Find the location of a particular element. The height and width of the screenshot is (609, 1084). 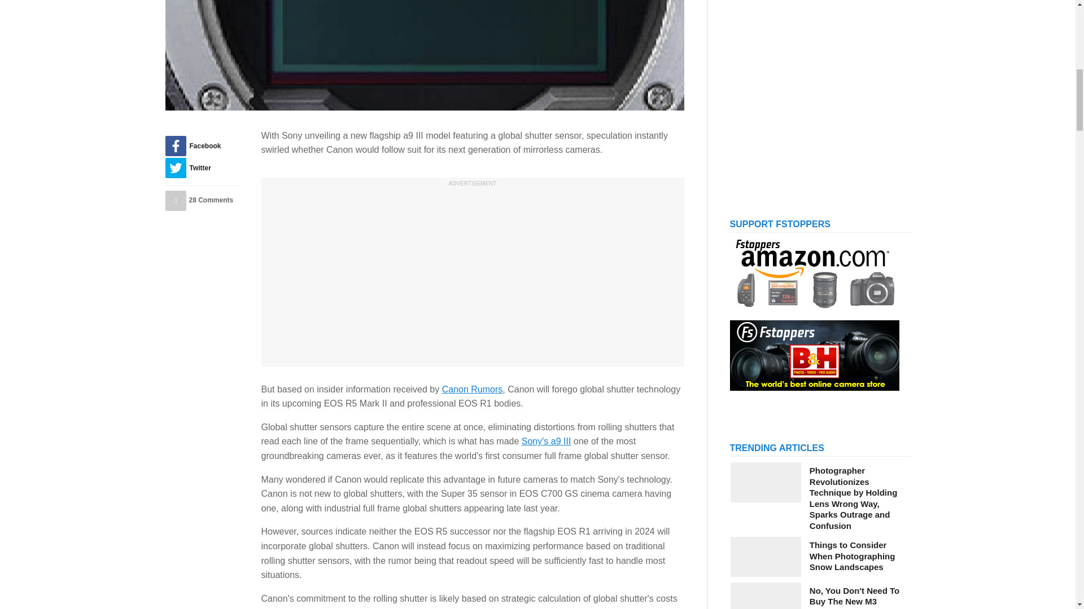

28 Comments is located at coordinates (201, 201).